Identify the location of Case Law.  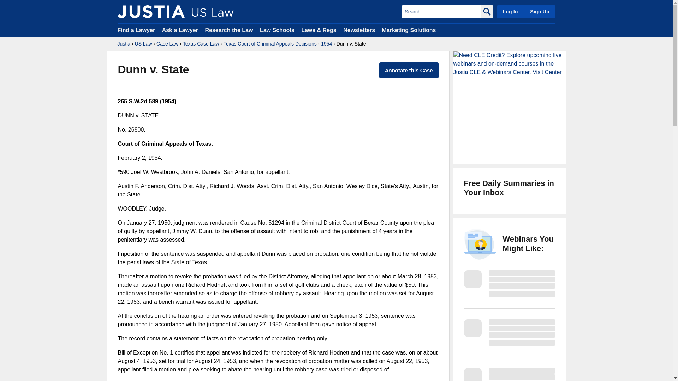
(167, 44).